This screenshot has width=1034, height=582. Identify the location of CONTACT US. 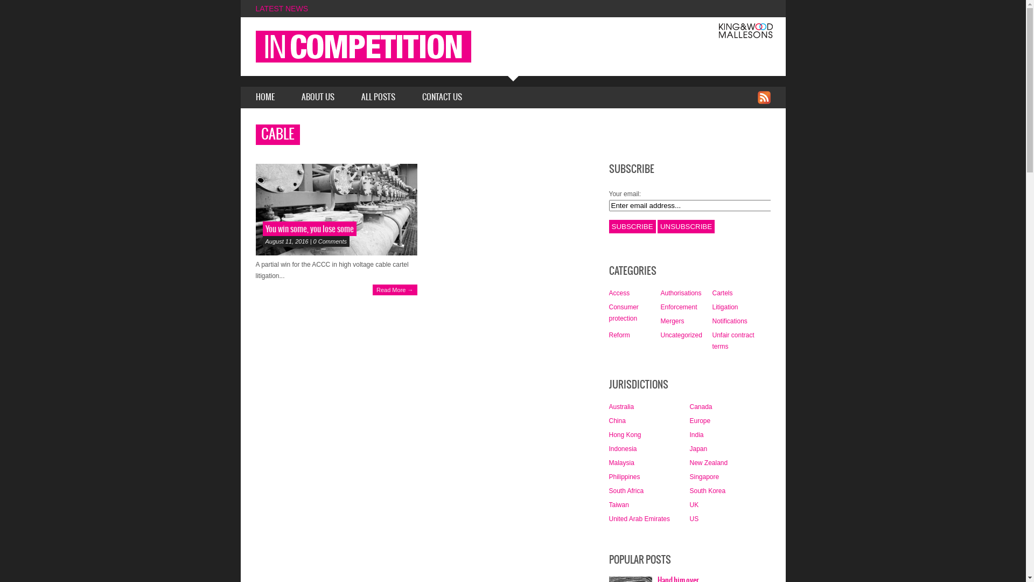
(442, 98).